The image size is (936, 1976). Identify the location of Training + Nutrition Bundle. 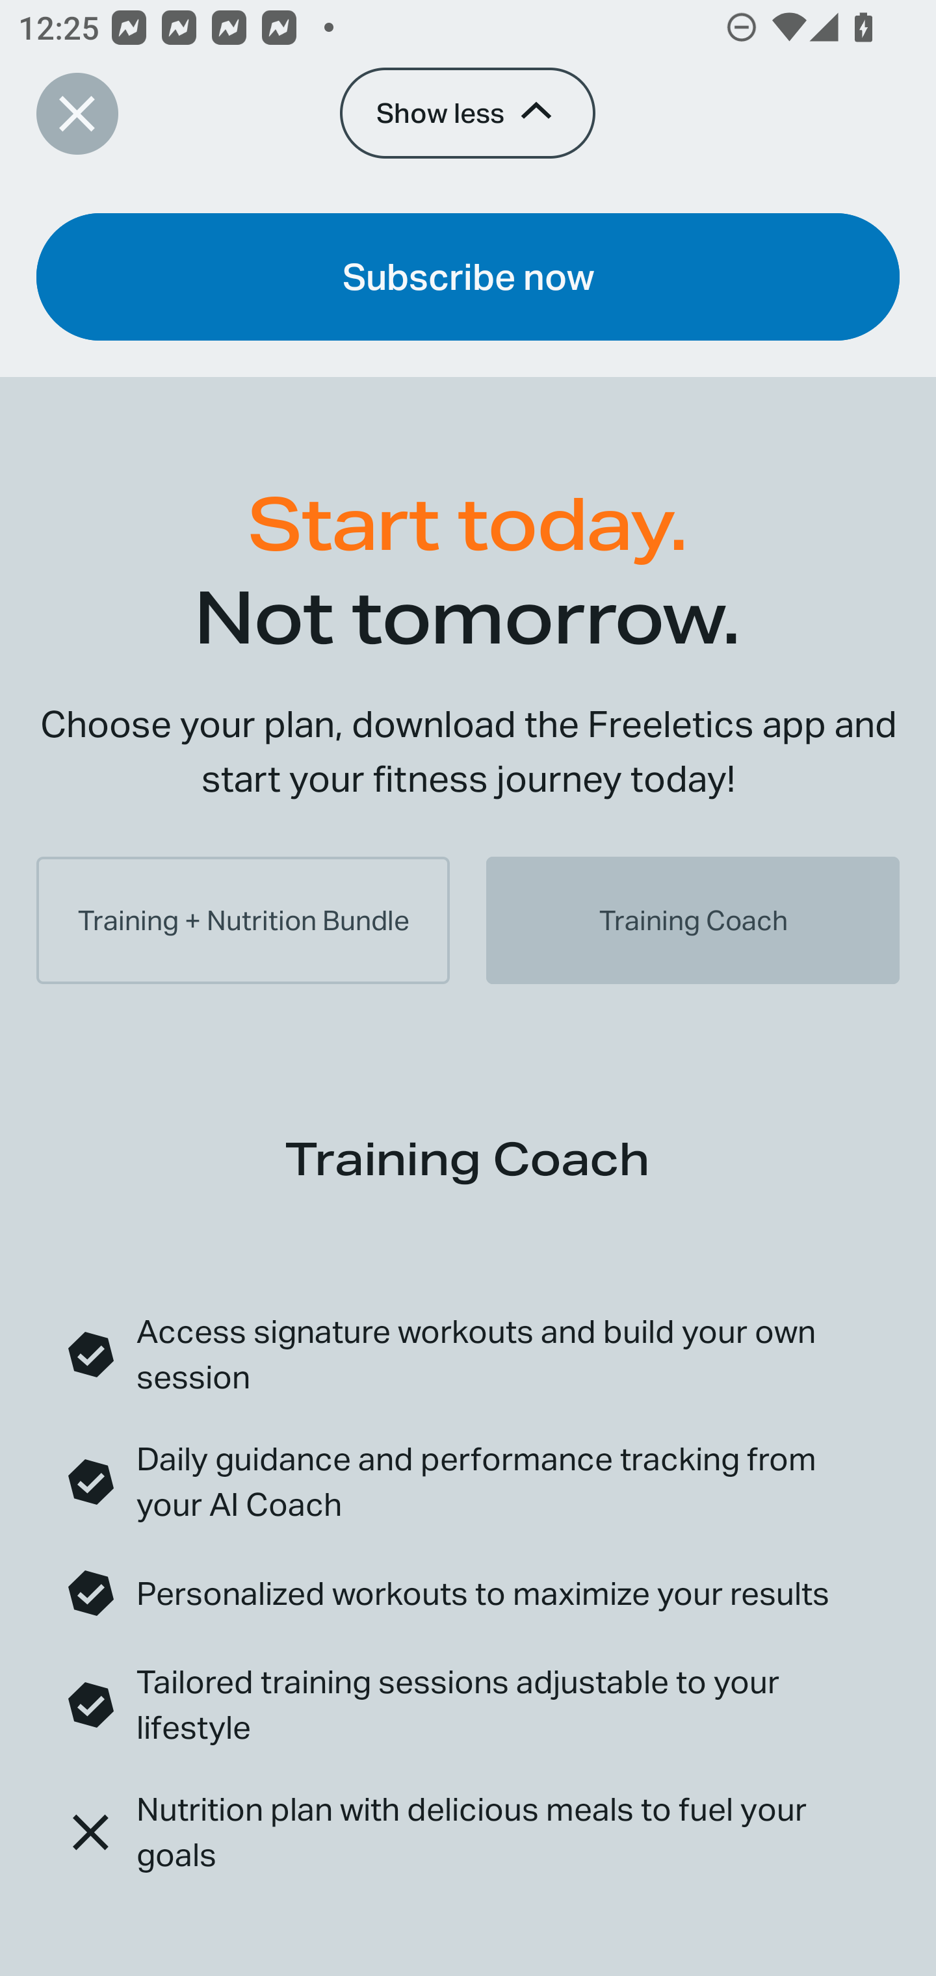
(243, 920).